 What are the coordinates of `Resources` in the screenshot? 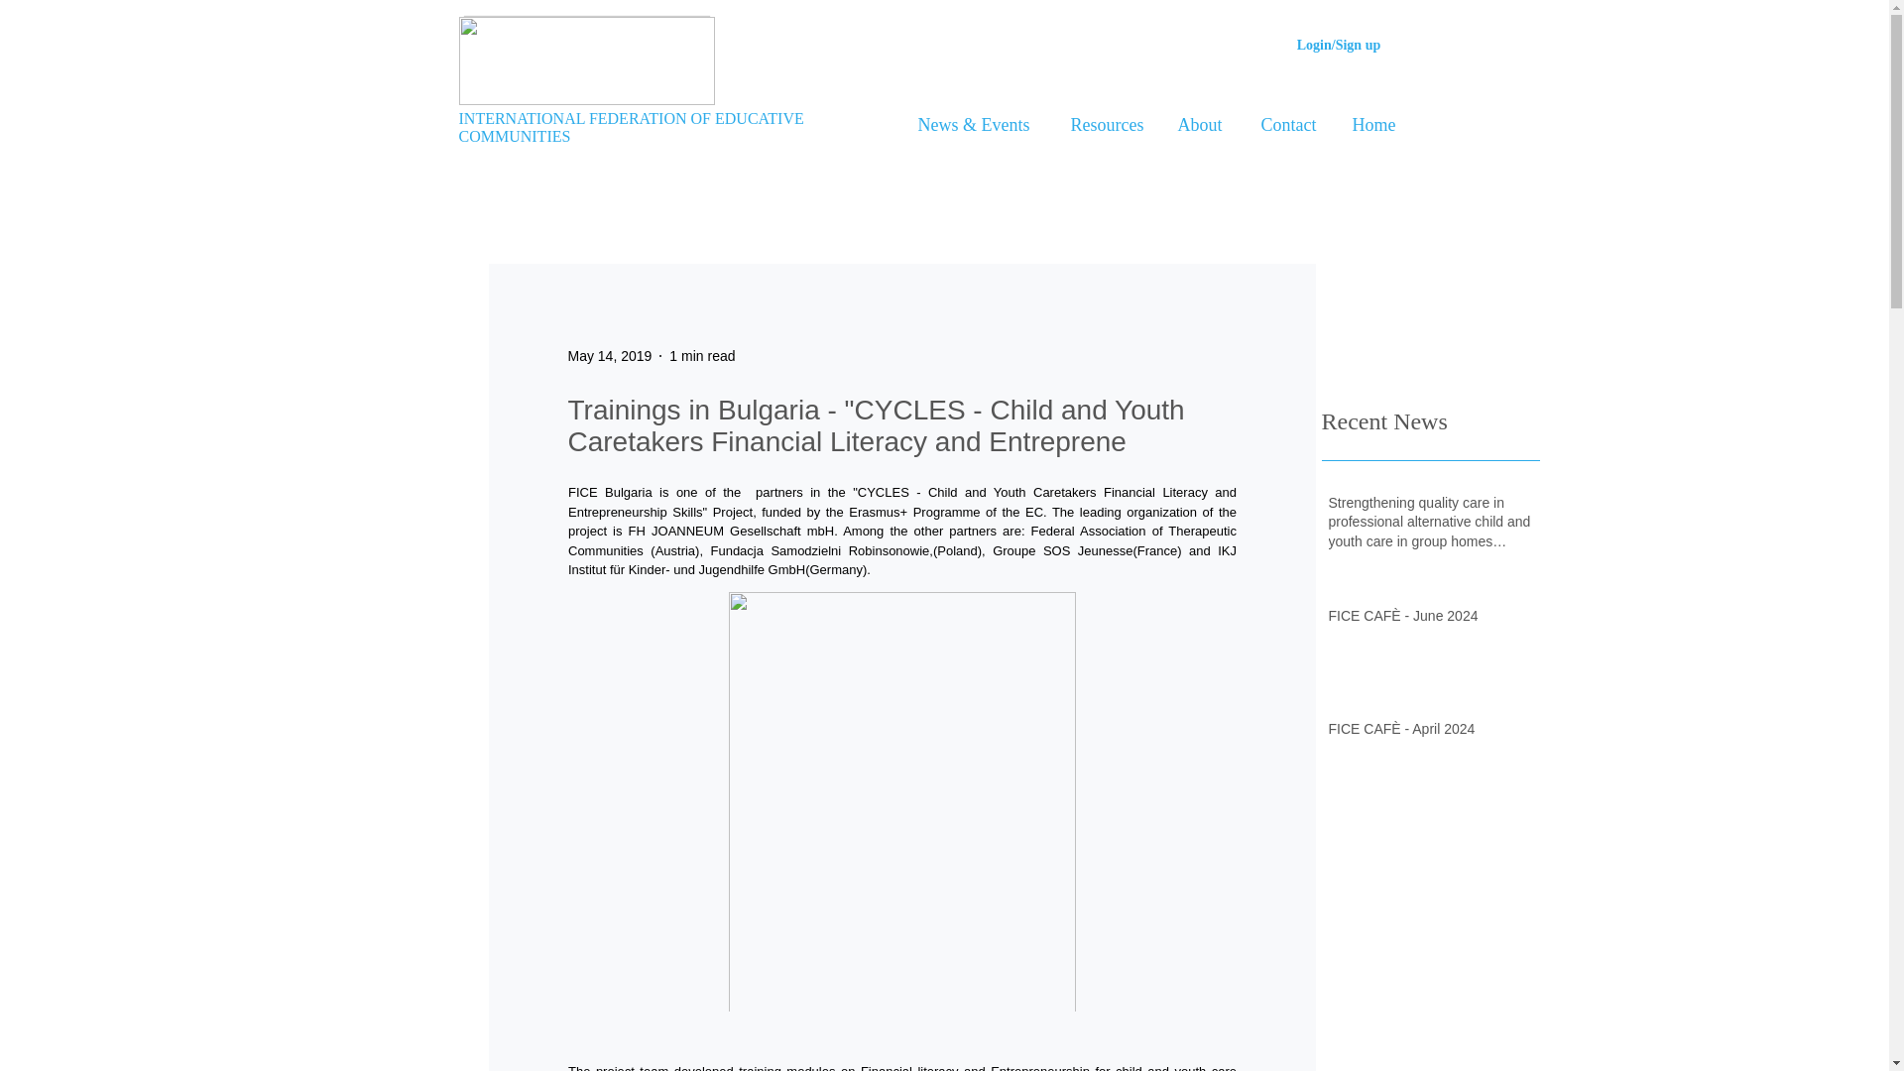 It's located at (1103, 125).